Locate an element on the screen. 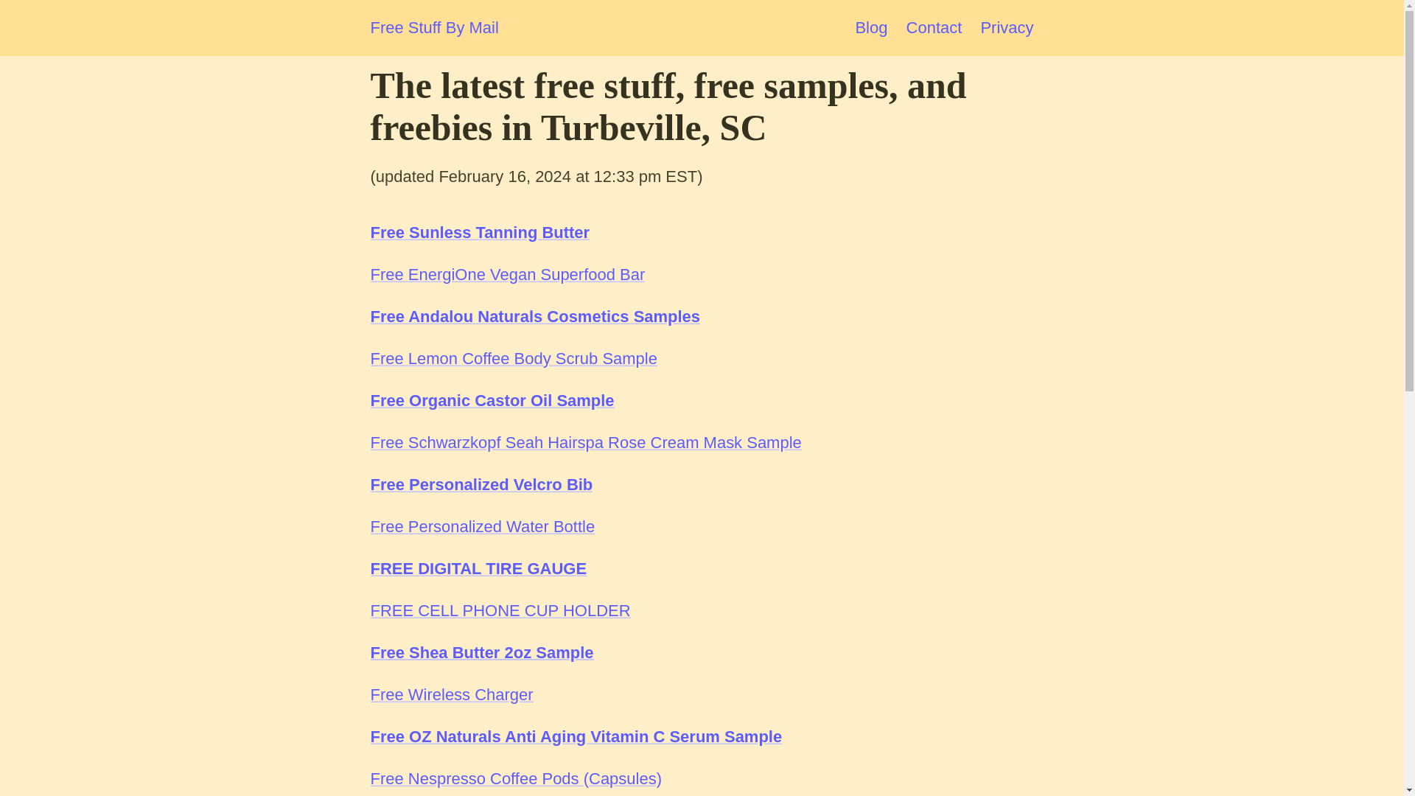 The image size is (1415, 796). Privacy is located at coordinates (1007, 27).